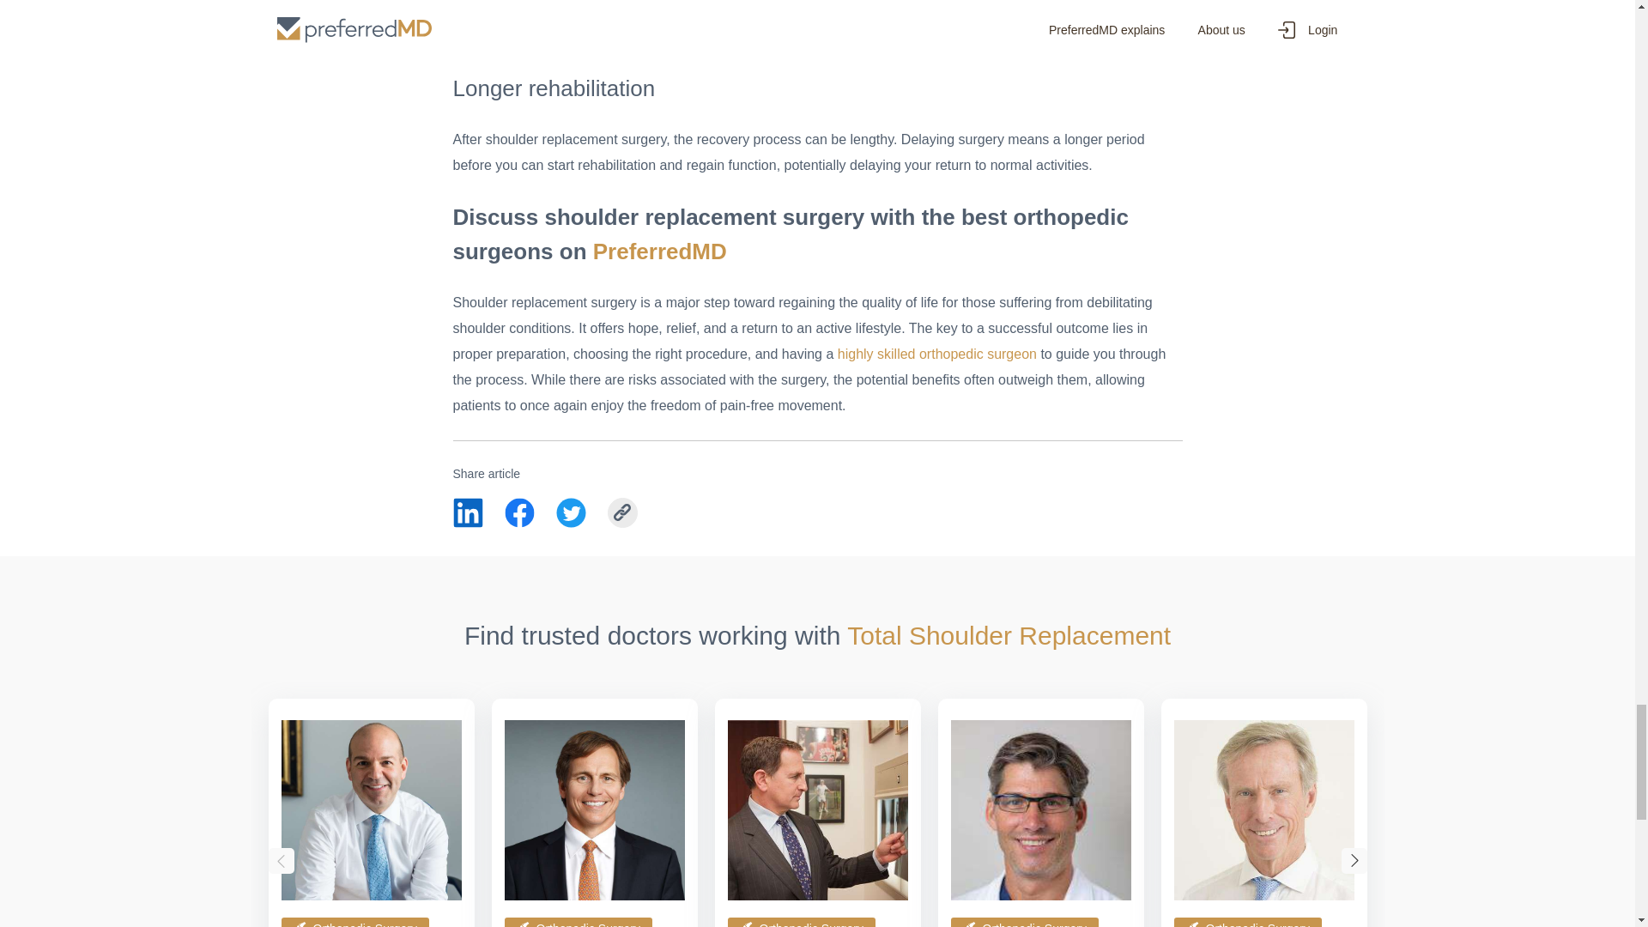 This screenshot has height=927, width=1648. Describe the element at coordinates (355, 922) in the screenshot. I see `Orthopedic Surgery` at that location.